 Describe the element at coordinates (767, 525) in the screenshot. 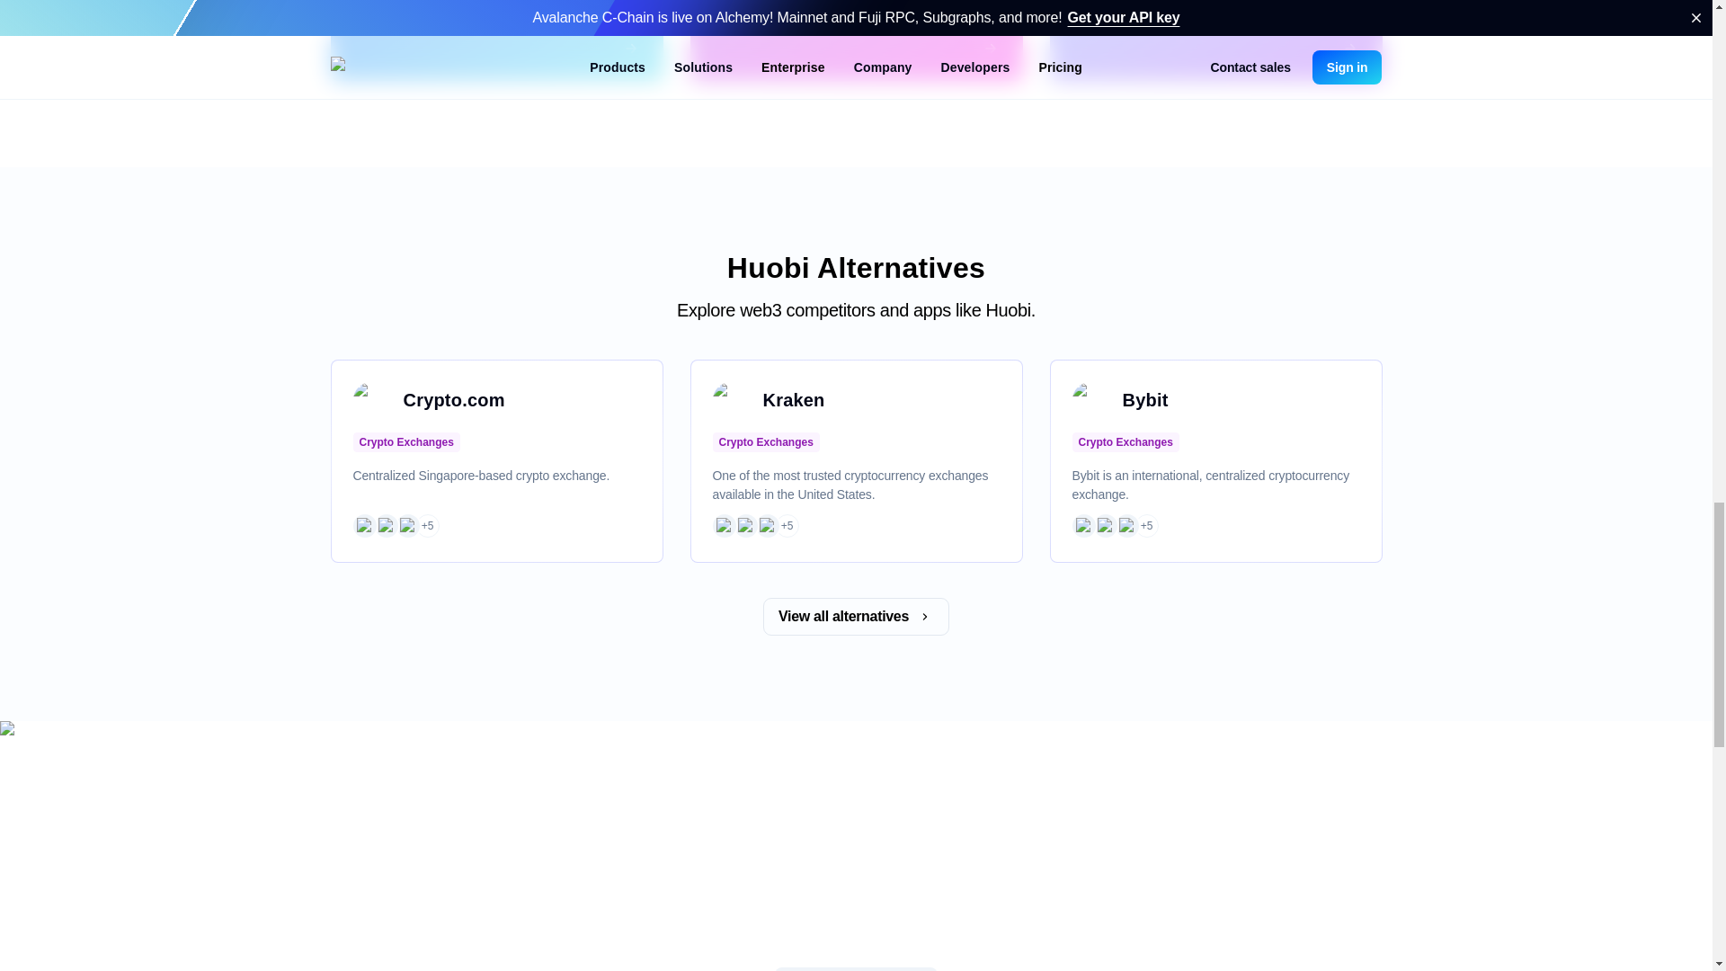

I see `Optimism` at that location.